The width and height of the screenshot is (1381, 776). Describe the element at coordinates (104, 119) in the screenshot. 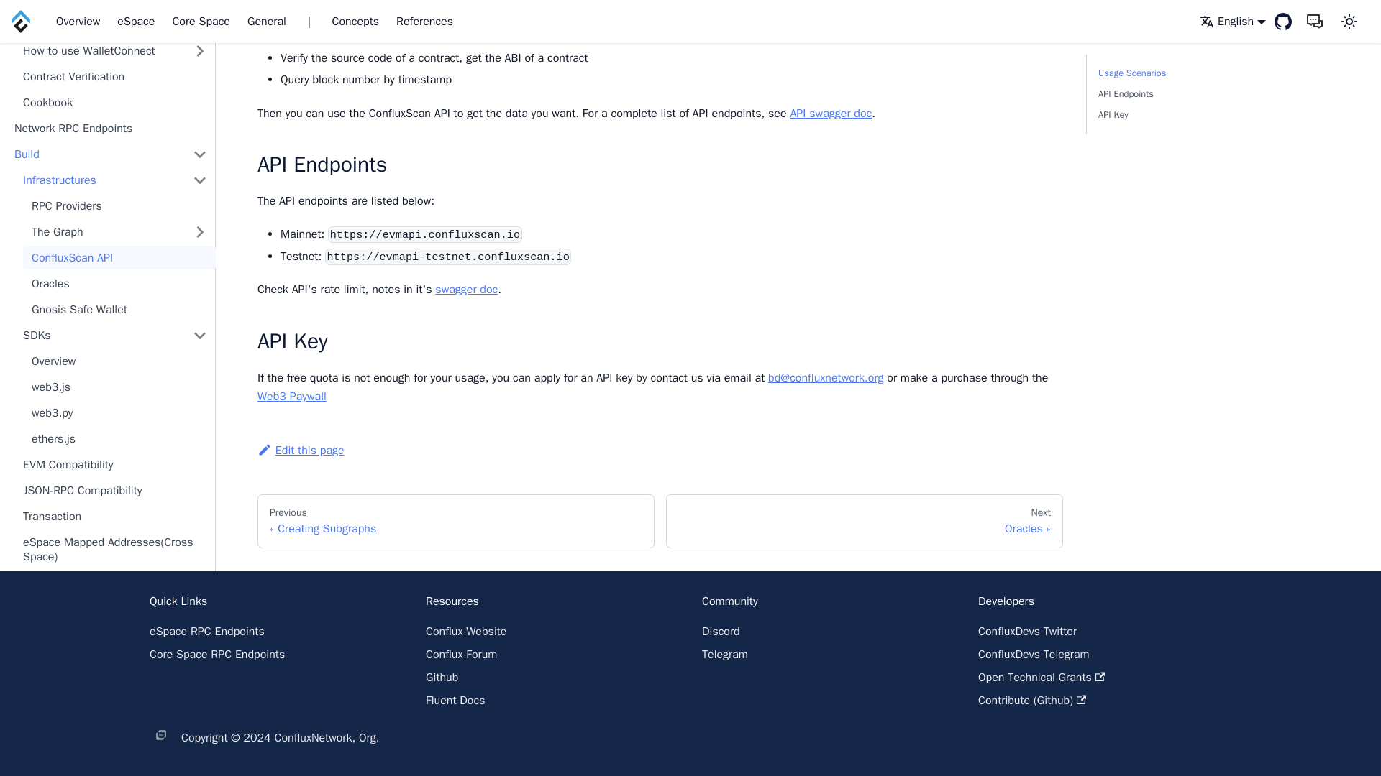

I see `The Graph` at that location.